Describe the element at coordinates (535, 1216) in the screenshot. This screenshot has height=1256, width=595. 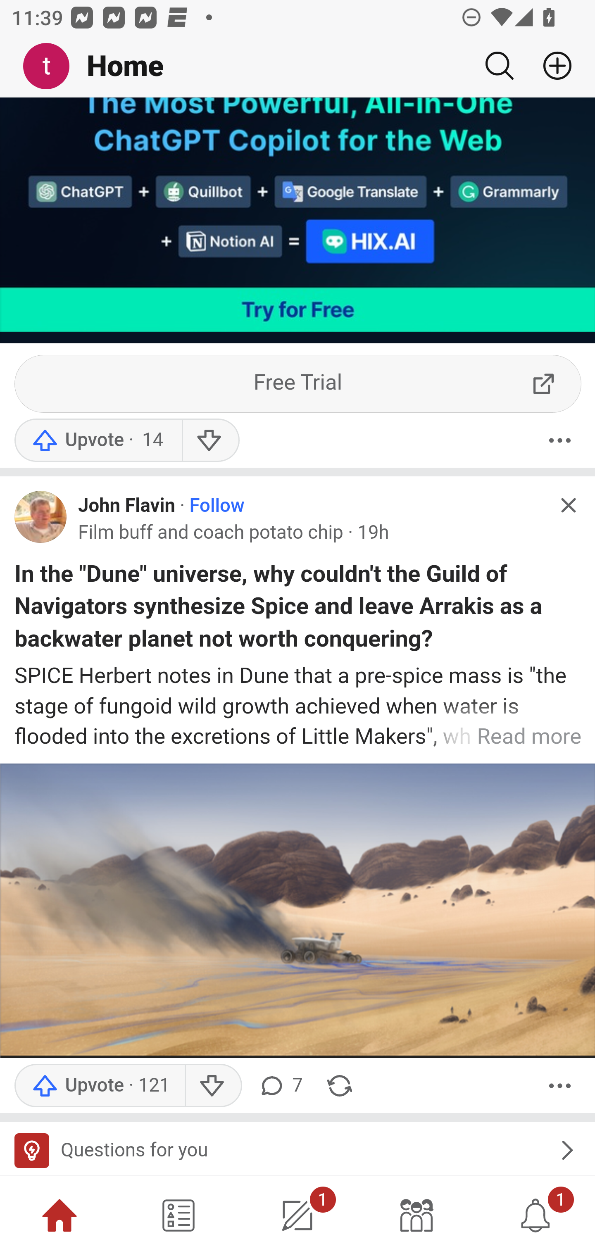
I see `1` at that location.